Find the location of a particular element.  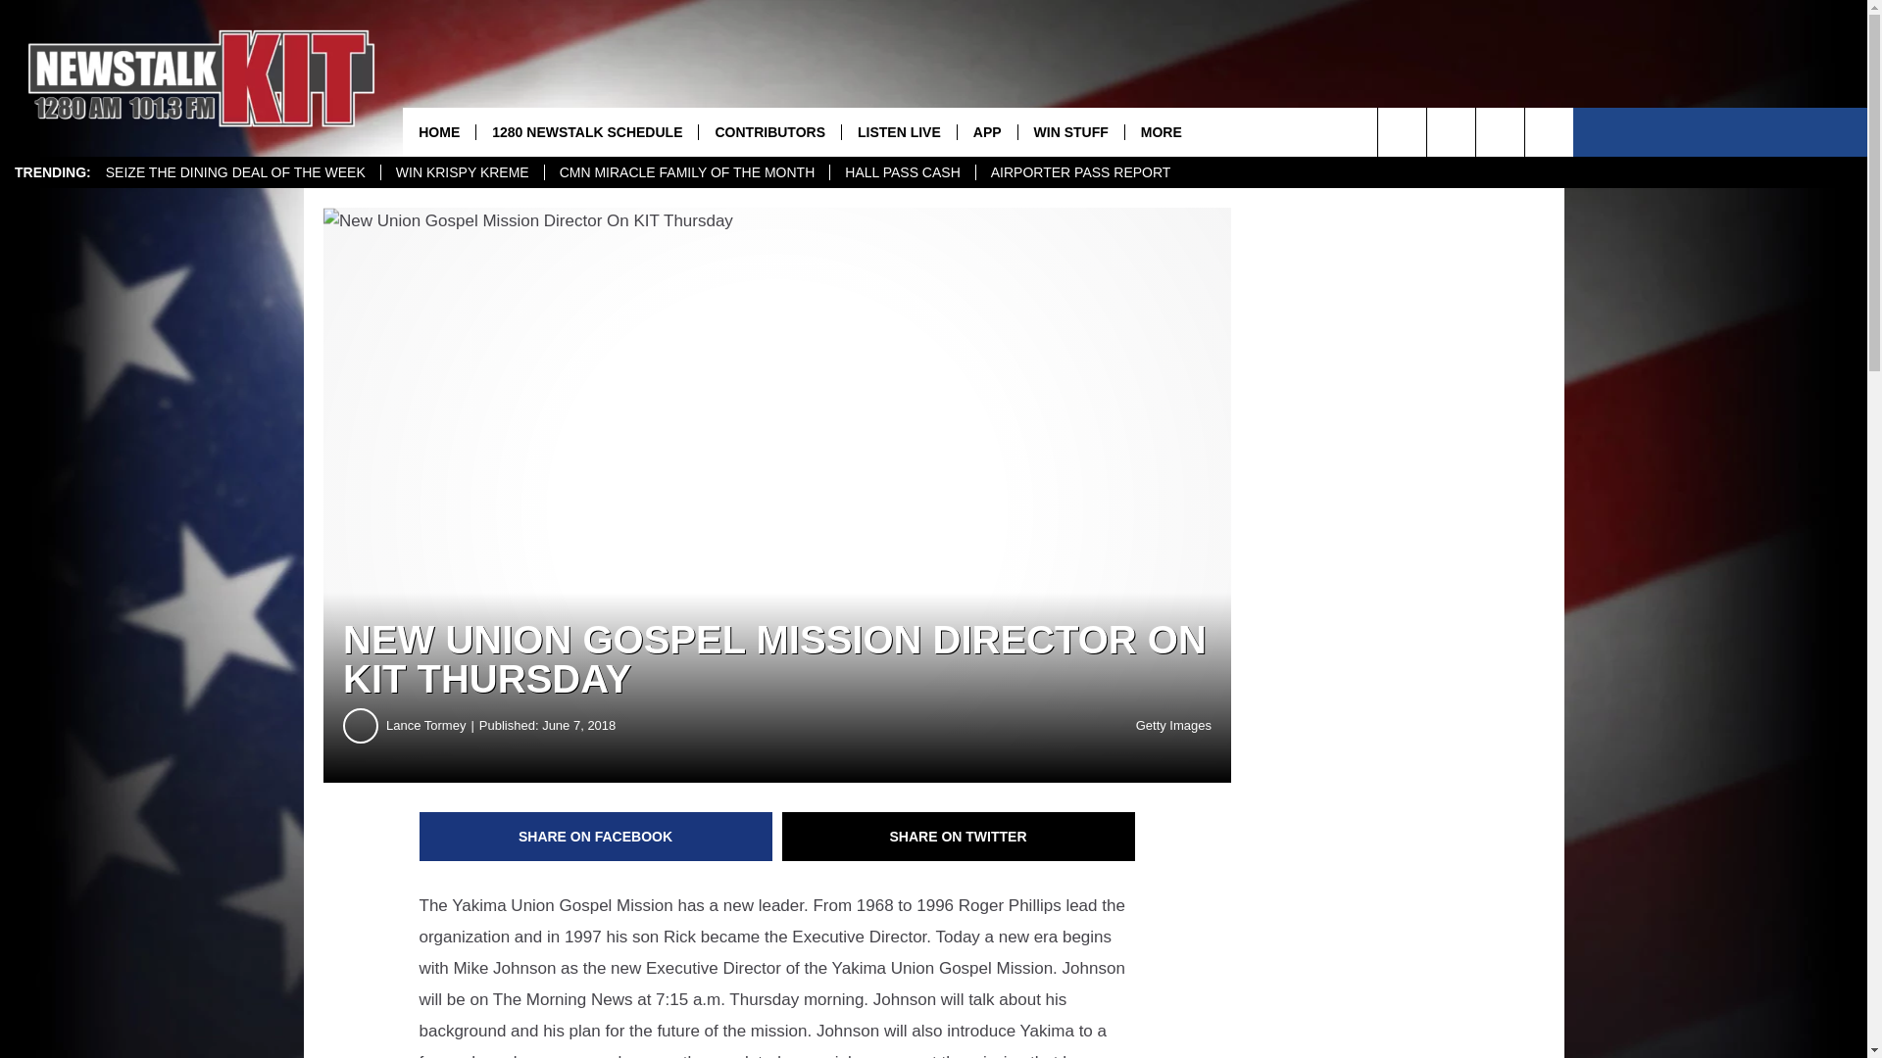

HALL PASS CASH is located at coordinates (902, 172).